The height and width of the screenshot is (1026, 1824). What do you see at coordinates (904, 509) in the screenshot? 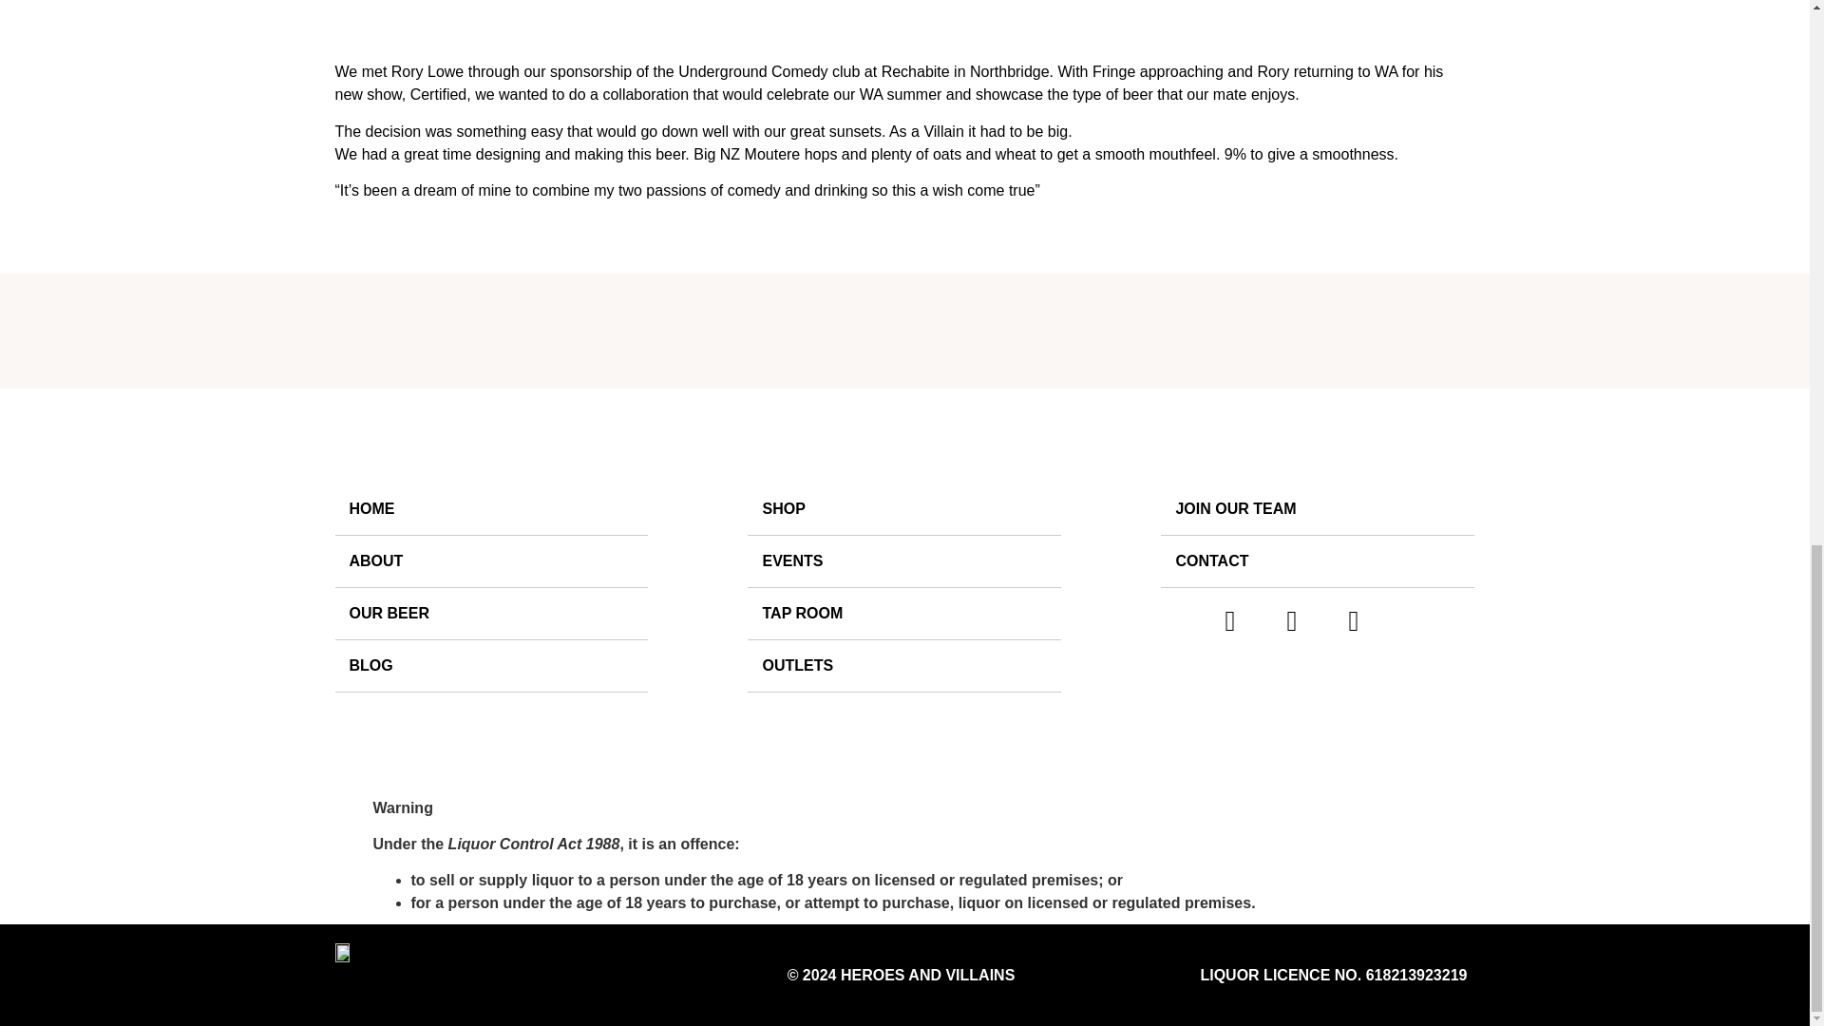
I see `SHOP` at bounding box center [904, 509].